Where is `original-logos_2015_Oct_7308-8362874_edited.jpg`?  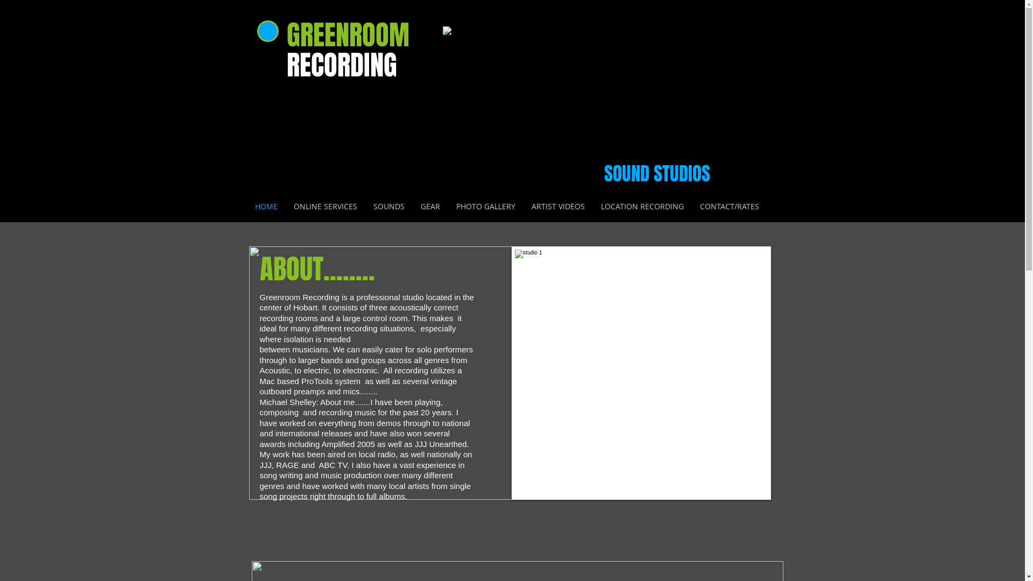
original-logos_2015_Oct_7308-8362874_edited.jpg is located at coordinates (512, 96).